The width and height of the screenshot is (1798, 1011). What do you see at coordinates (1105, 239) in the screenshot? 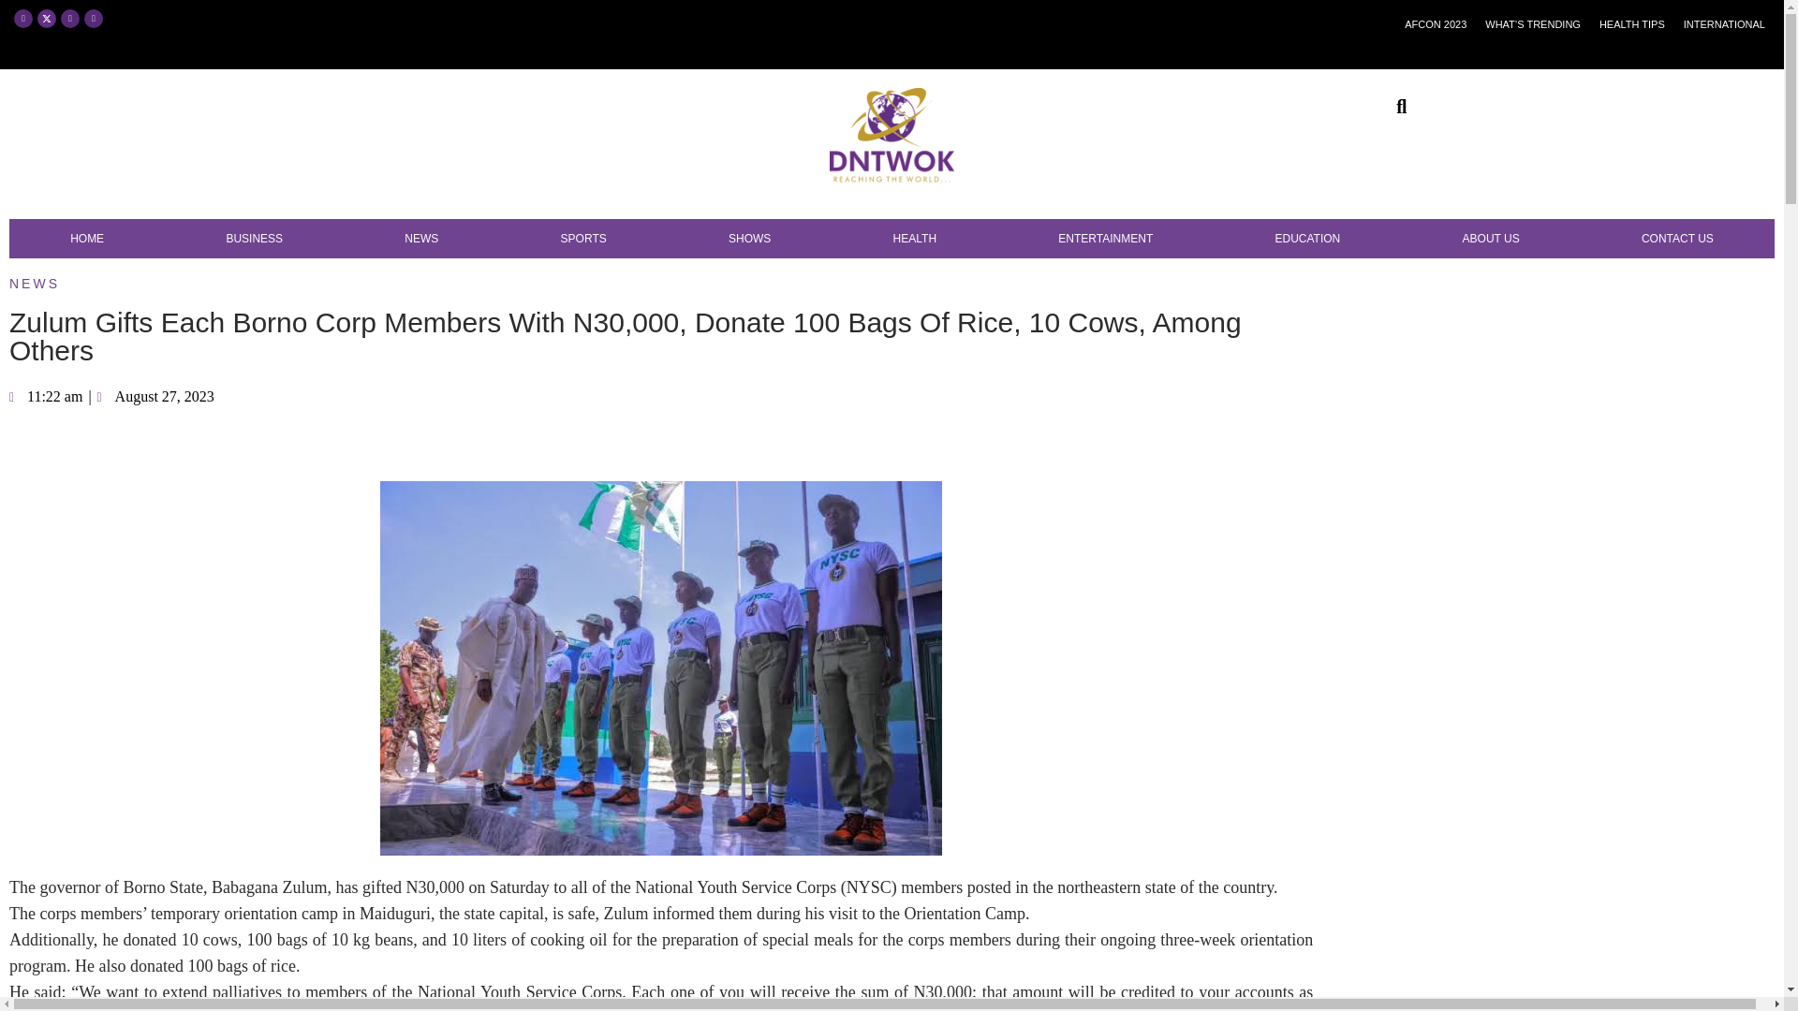
I see `ENTERTAINMENT` at bounding box center [1105, 239].